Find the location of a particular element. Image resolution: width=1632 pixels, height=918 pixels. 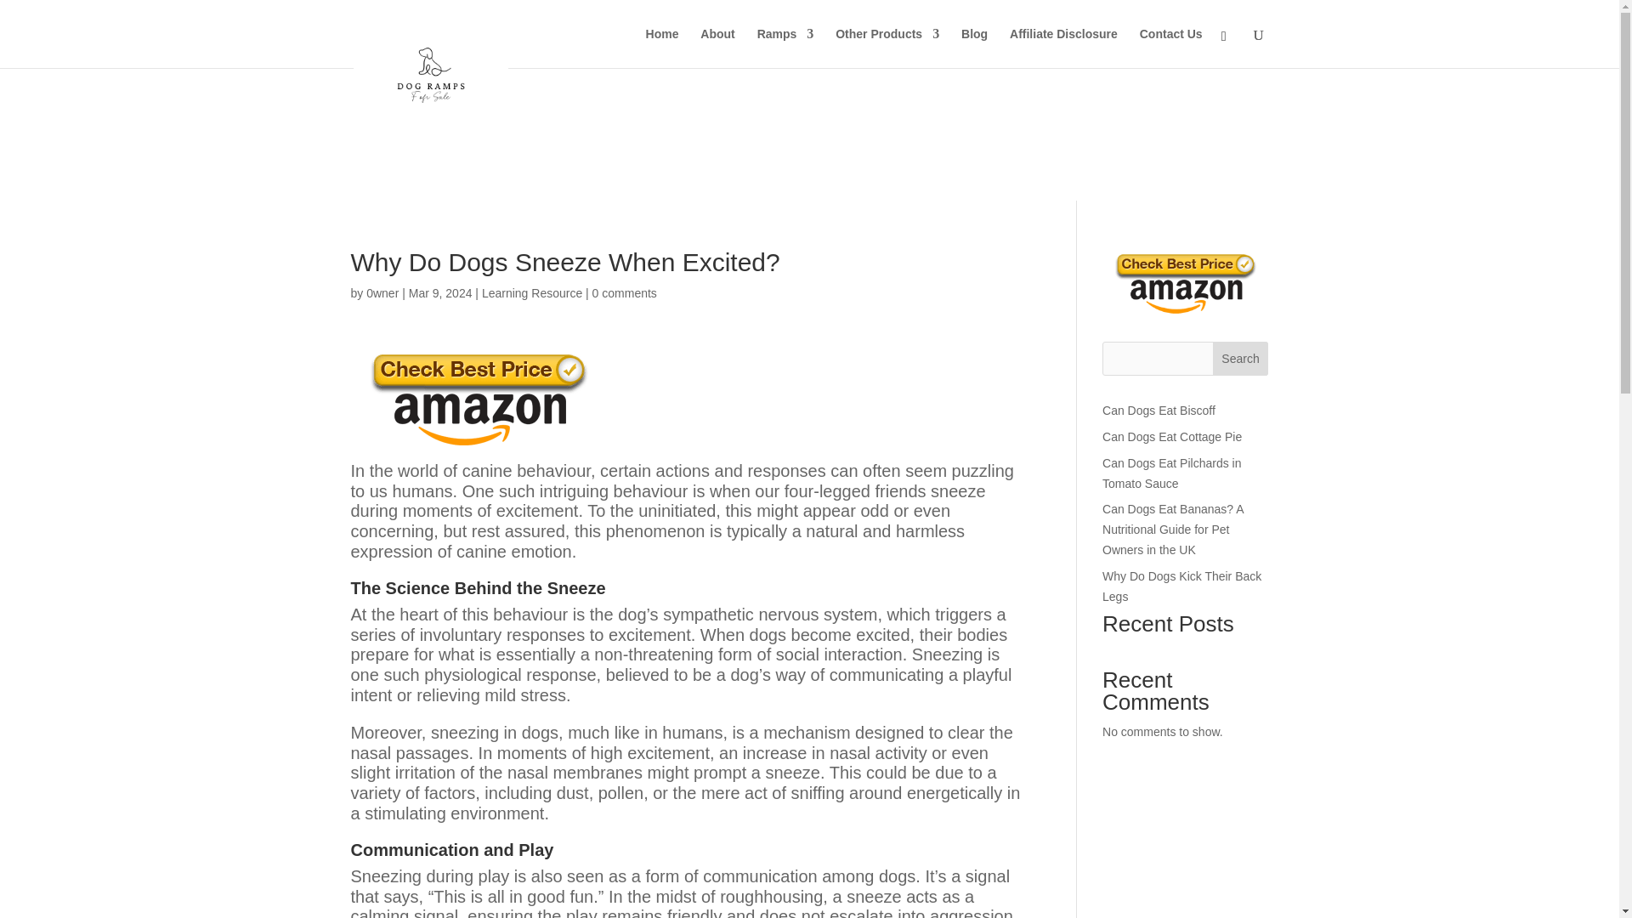

Affiliate Disclosure is located at coordinates (1064, 48).